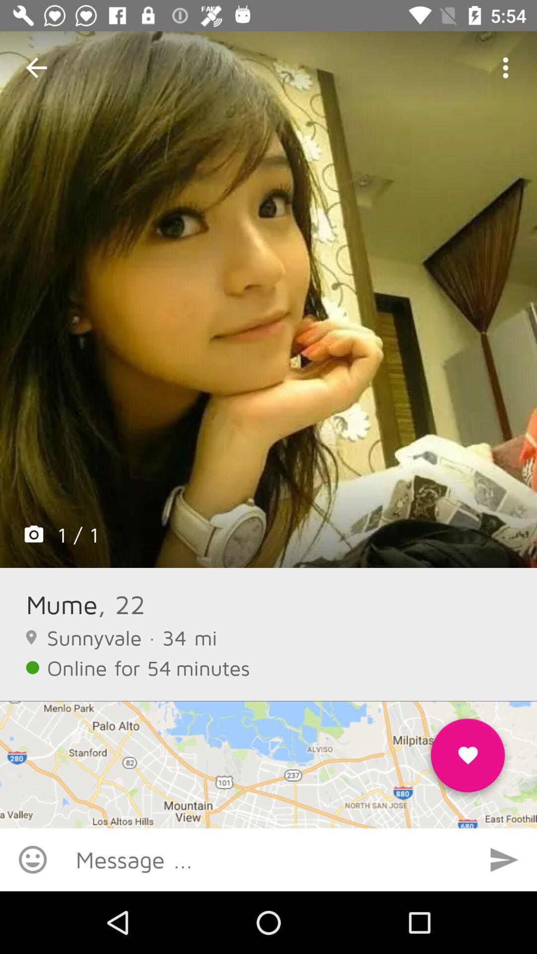 This screenshot has height=954, width=537. Describe the element at coordinates (268, 300) in the screenshot. I see `open full-size image` at that location.